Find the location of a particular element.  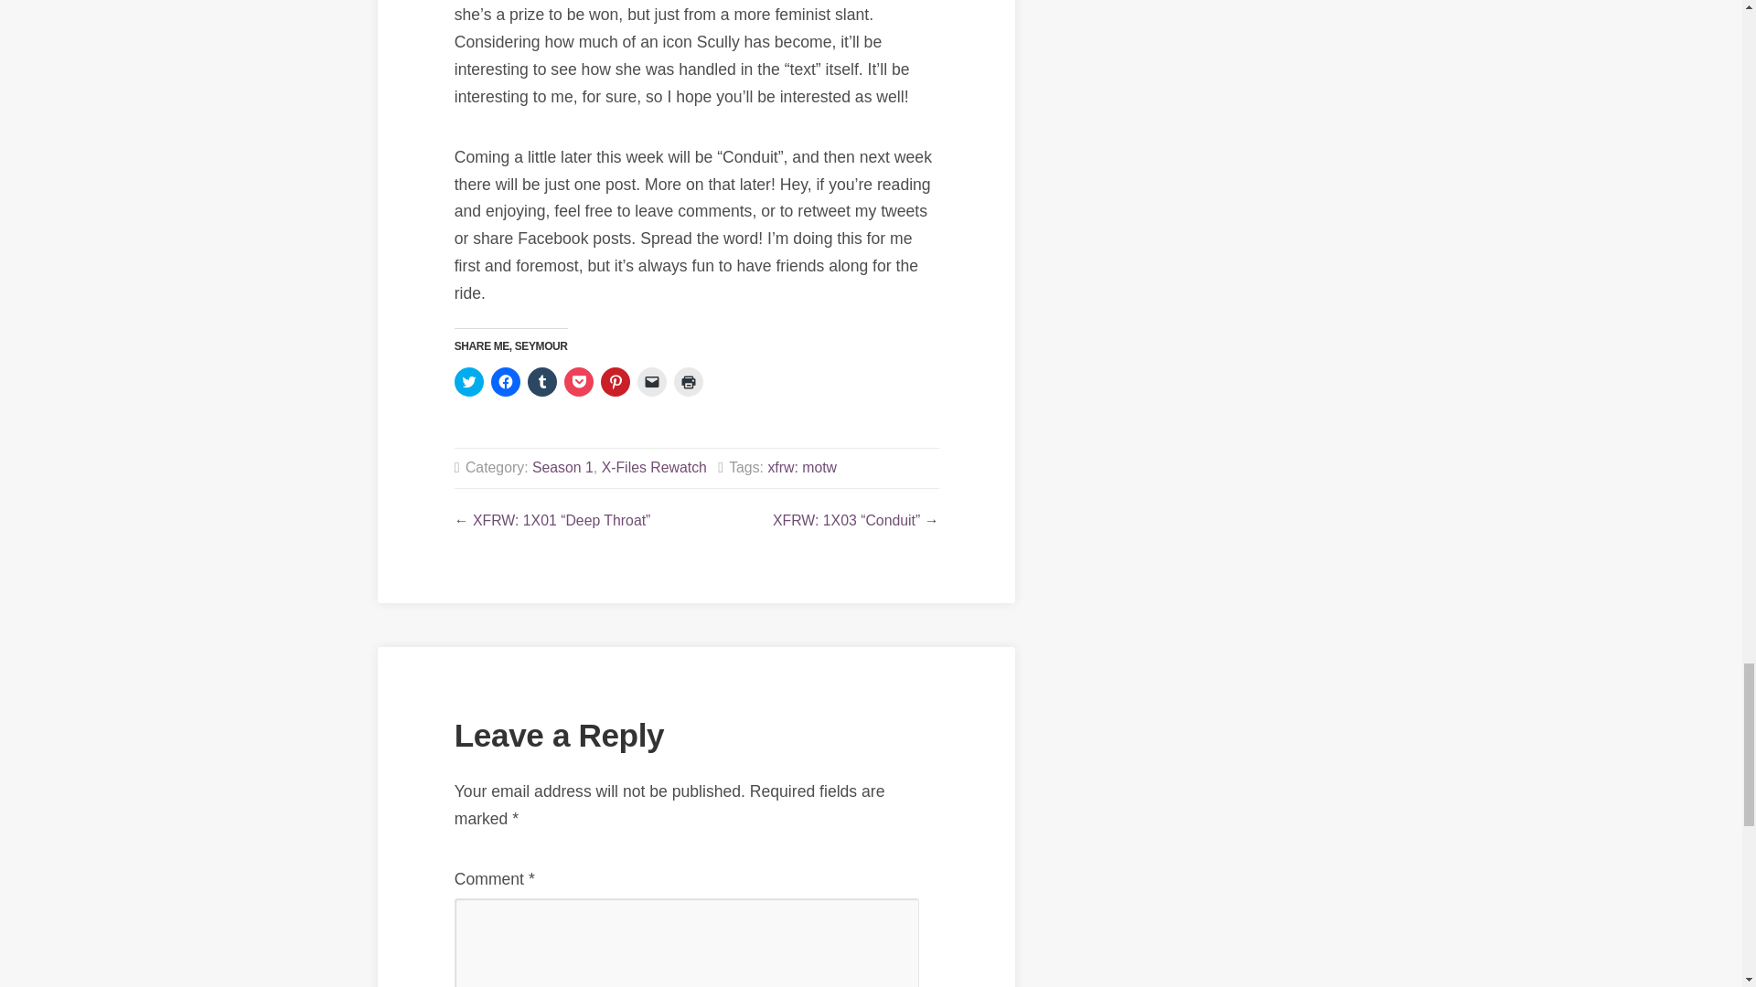

X-Files Rewatch is located at coordinates (655, 467).